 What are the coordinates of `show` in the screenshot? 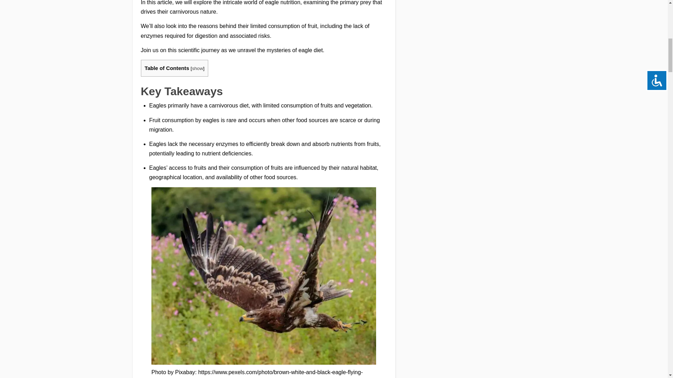 It's located at (197, 68).